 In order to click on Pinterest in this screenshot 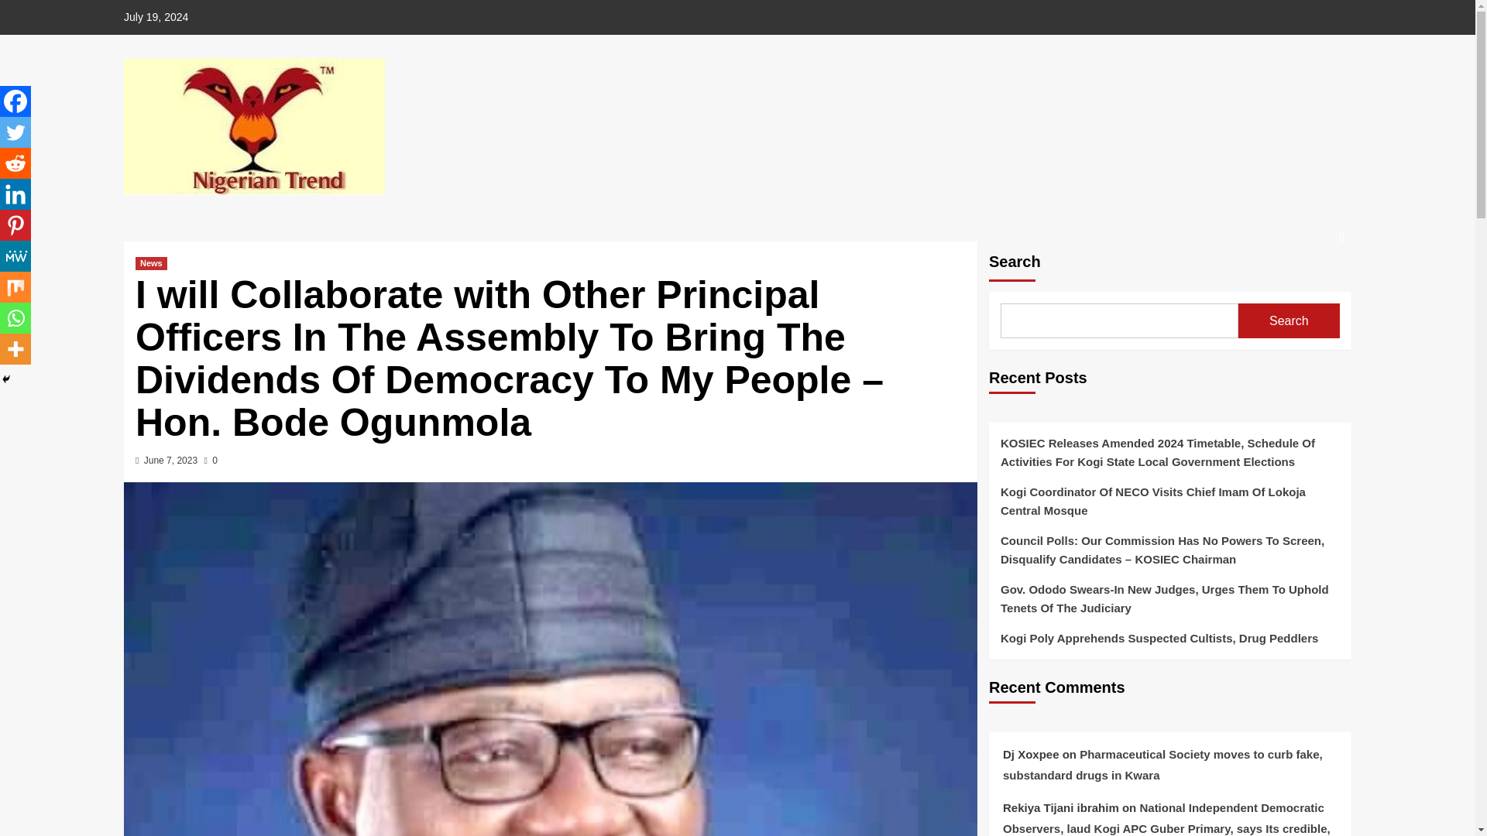, I will do `click(15, 225)`.